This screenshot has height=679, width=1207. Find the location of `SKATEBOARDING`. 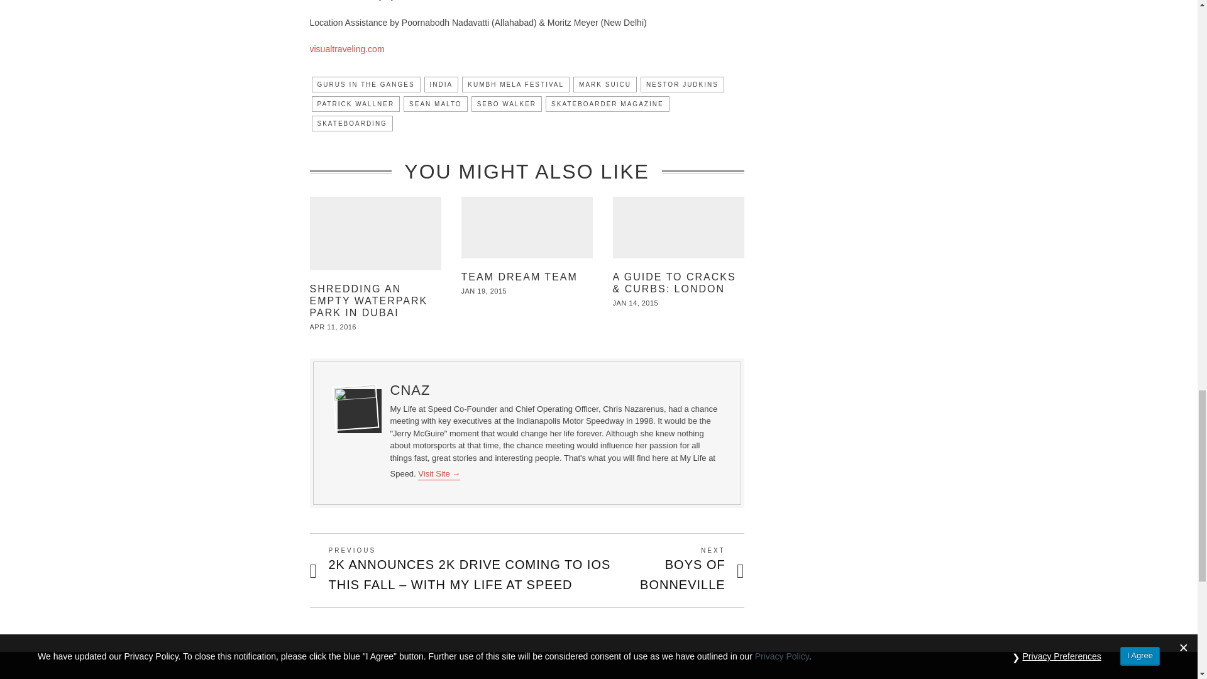

SKATEBOARDING is located at coordinates (352, 123).